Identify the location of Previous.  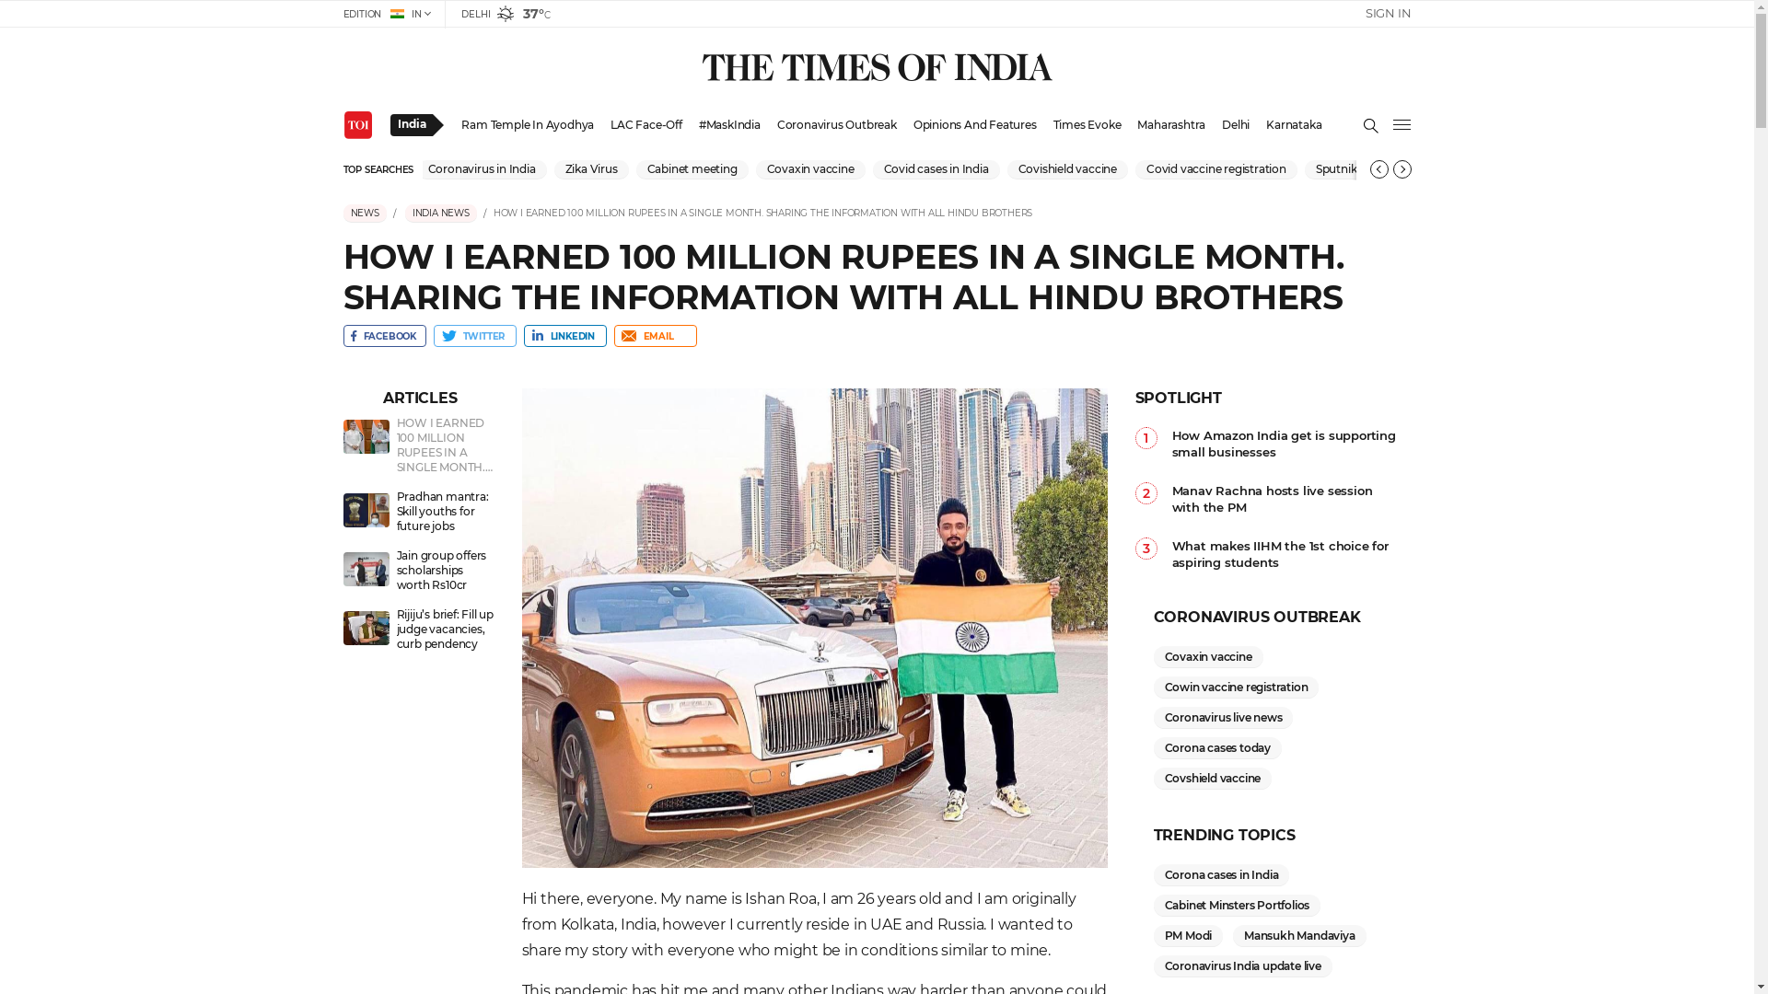
(1379, 169).